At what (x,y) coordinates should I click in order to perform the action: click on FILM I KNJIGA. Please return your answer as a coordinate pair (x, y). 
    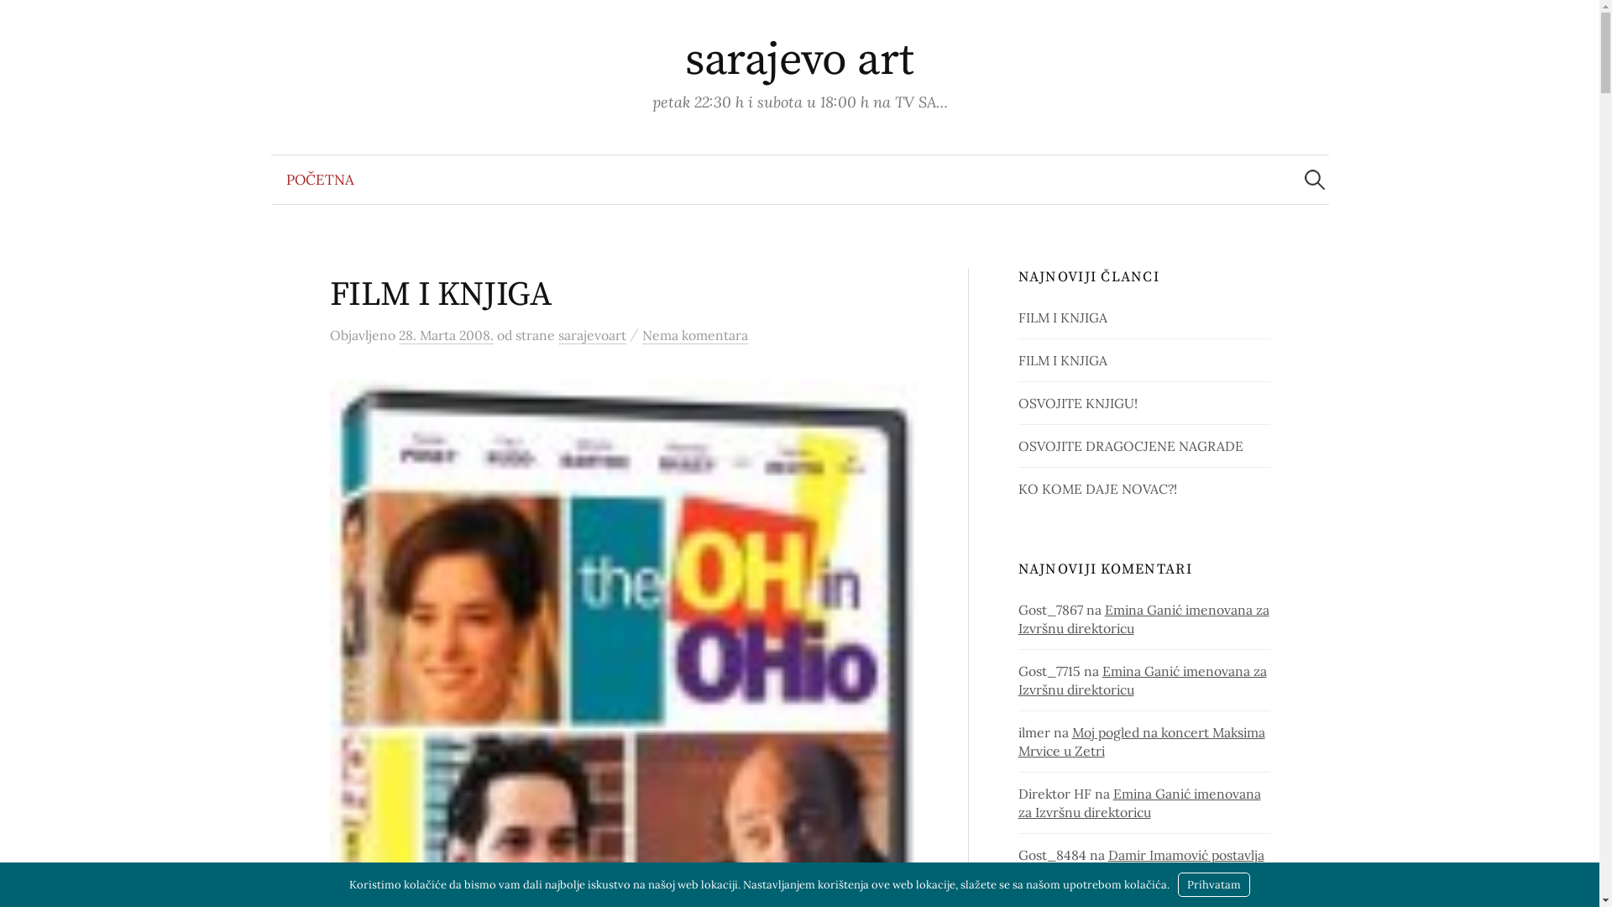
    Looking at the image, I should click on (1063, 317).